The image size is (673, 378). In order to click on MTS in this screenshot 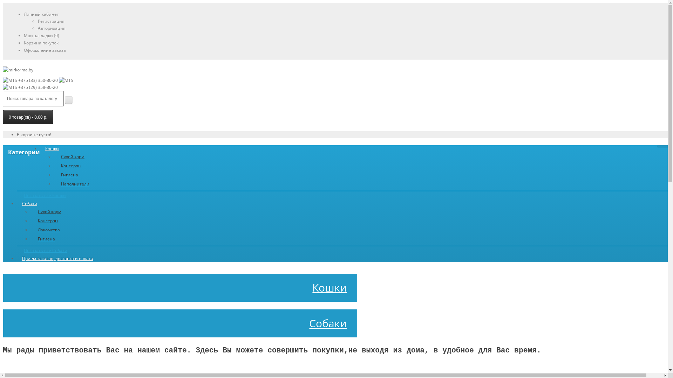, I will do `click(10, 87)`.